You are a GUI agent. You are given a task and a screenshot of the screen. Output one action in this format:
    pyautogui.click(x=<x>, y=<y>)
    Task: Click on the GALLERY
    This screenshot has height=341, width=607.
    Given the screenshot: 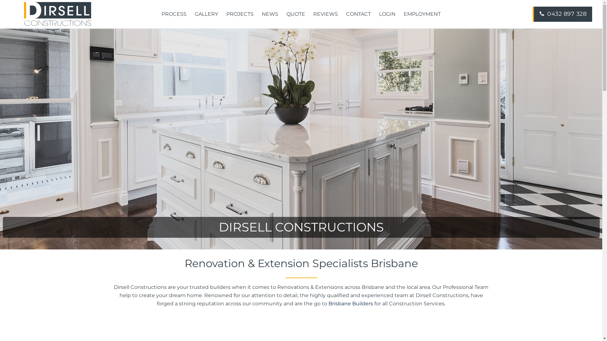 What is the action you would take?
    pyautogui.click(x=206, y=14)
    